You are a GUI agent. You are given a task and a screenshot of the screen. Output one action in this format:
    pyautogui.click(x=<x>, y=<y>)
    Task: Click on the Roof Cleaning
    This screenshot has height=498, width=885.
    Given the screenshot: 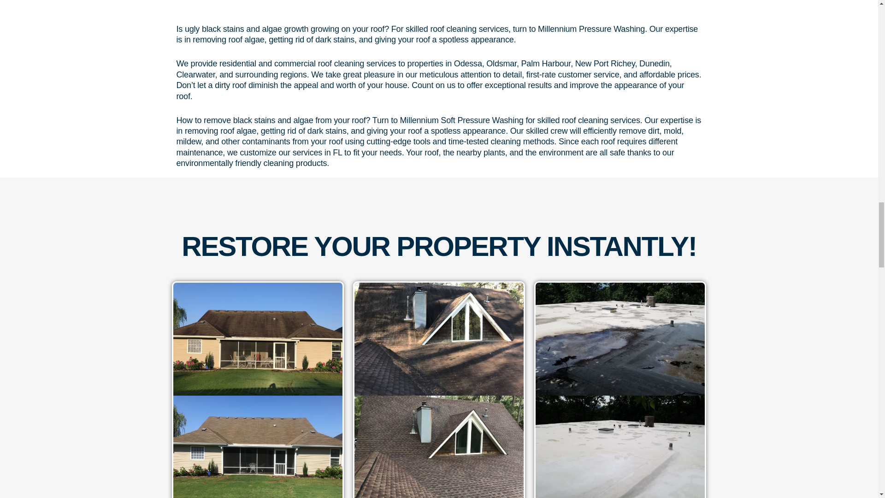 What is the action you would take?
    pyautogui.click(x=439, y=339)
    